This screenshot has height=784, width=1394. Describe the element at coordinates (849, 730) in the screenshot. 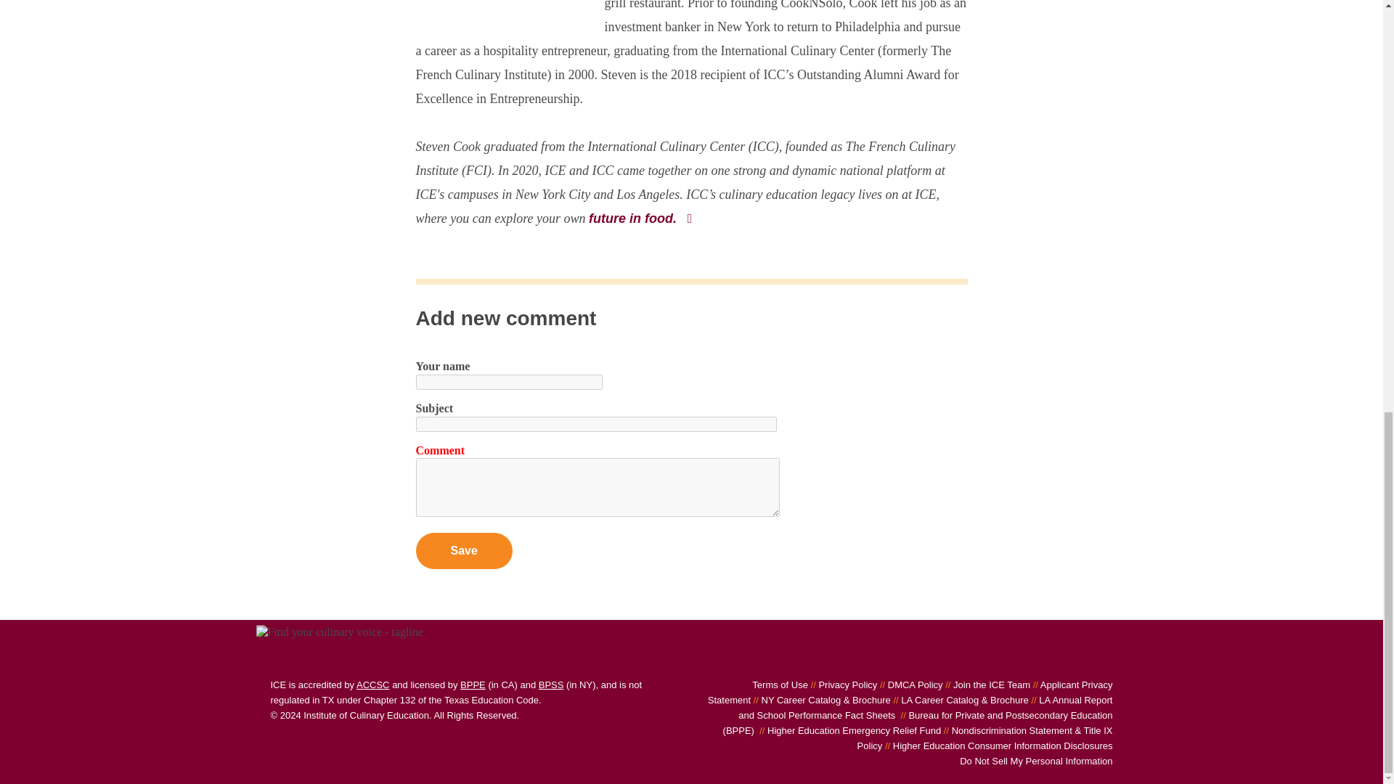

I see `Higher Education Emergency Relief Fund` at that location.